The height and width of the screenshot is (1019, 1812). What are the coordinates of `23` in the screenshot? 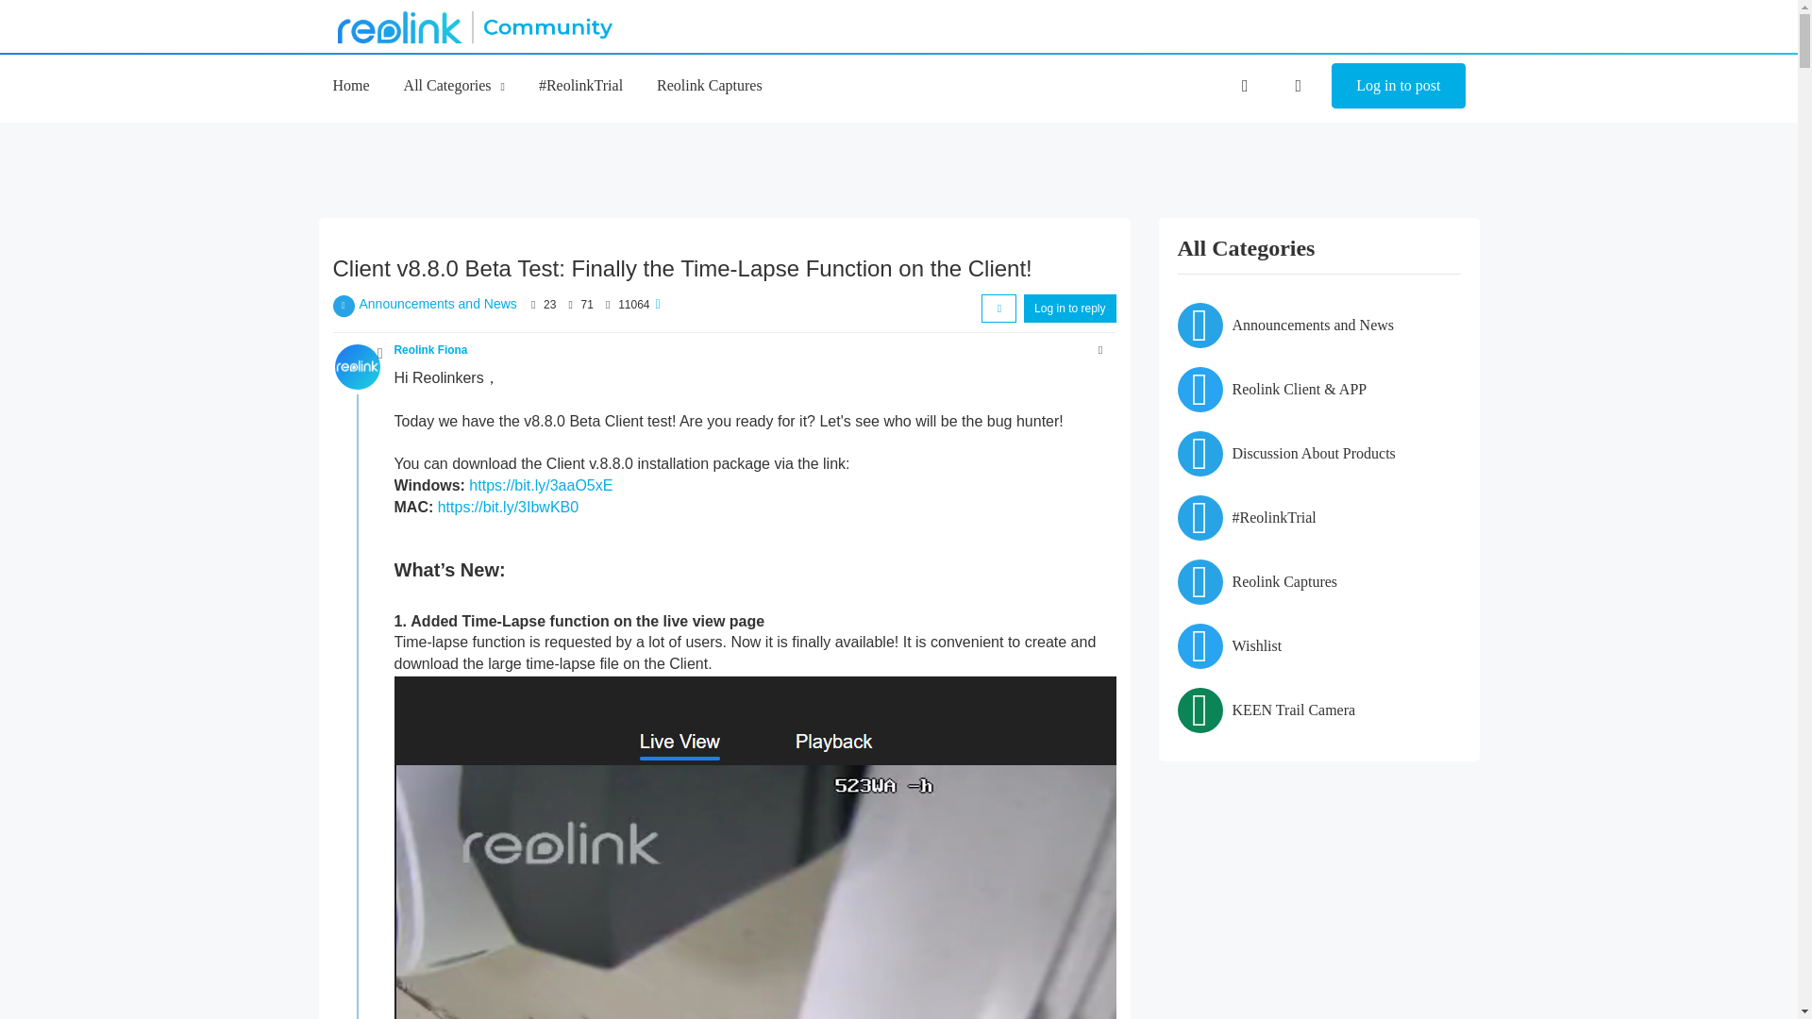 It's located at (549, 305).